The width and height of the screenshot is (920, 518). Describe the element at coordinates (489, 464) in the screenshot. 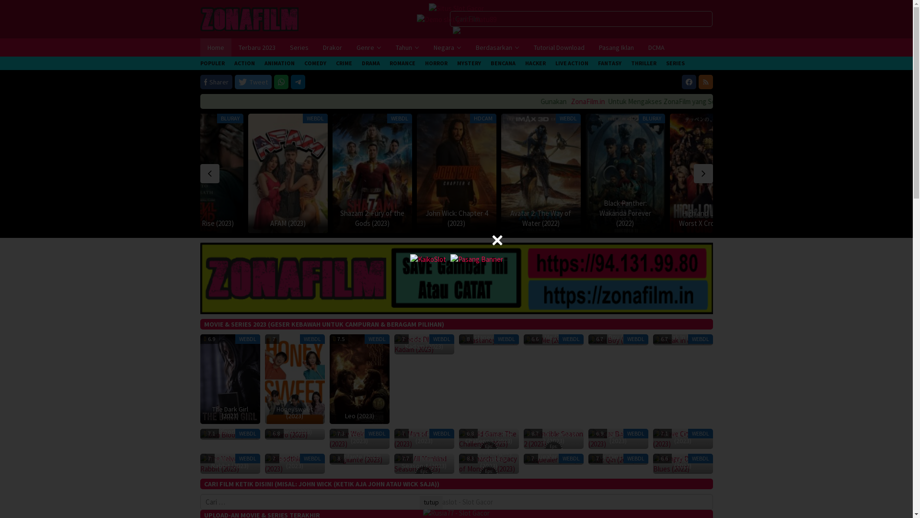

I see `Monarch: Legacy of Monsters (2023)` at that location.